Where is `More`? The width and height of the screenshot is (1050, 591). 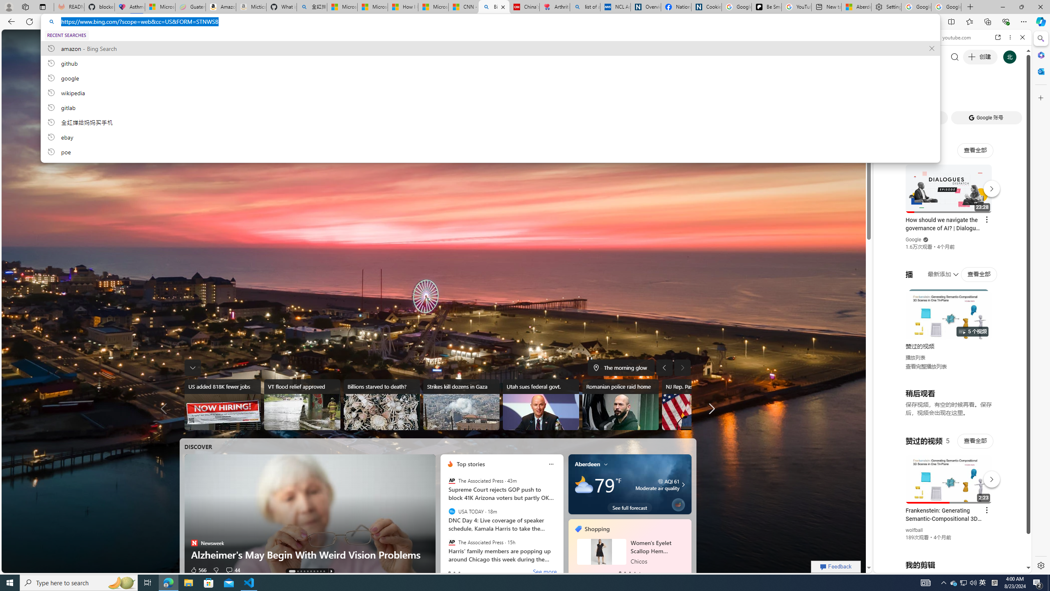 More is located at coordinates (381, 37).